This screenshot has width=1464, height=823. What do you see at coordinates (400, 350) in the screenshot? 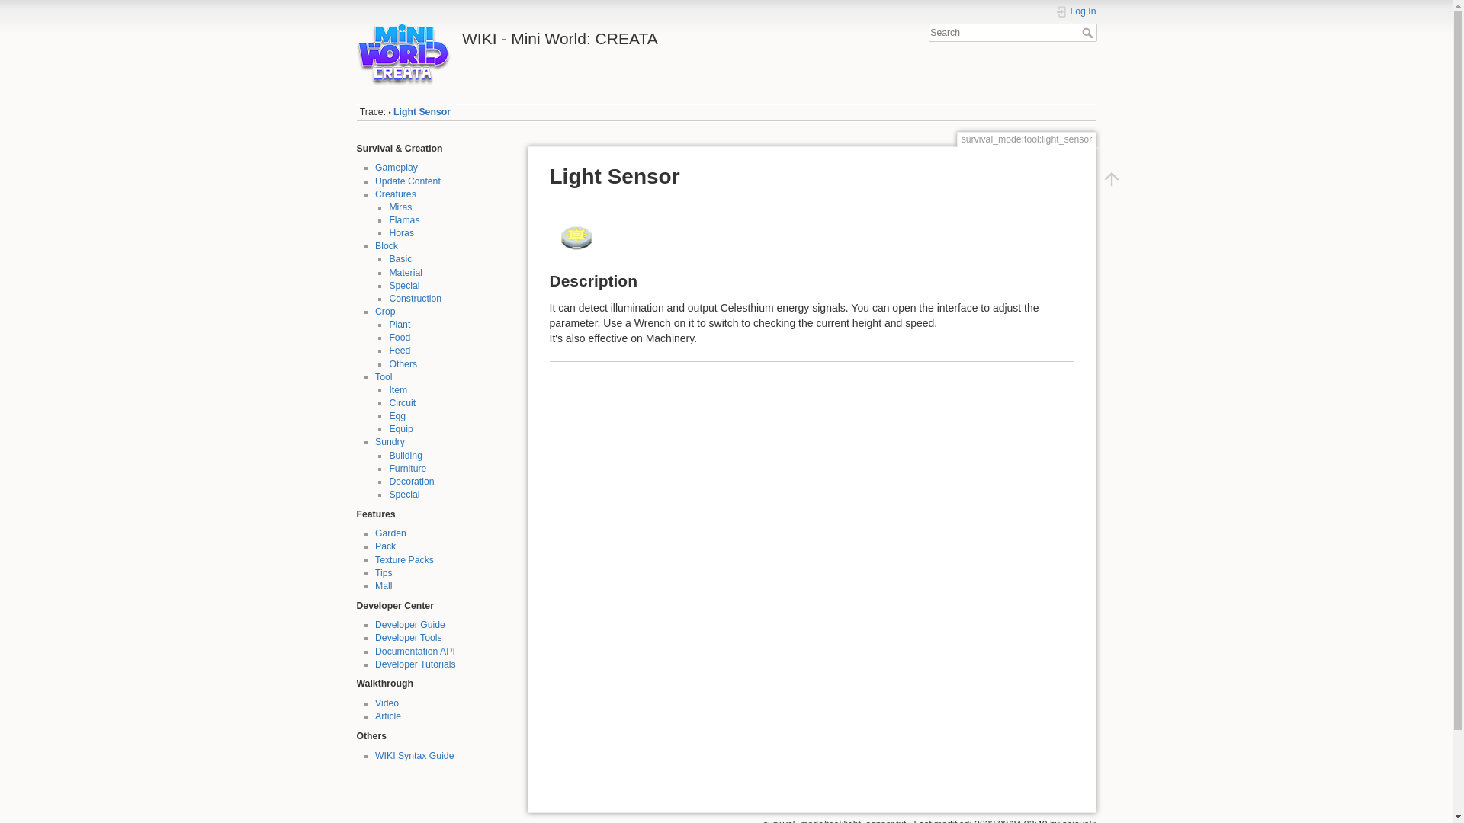
I see `Feed` at bounding box center [400, 350].